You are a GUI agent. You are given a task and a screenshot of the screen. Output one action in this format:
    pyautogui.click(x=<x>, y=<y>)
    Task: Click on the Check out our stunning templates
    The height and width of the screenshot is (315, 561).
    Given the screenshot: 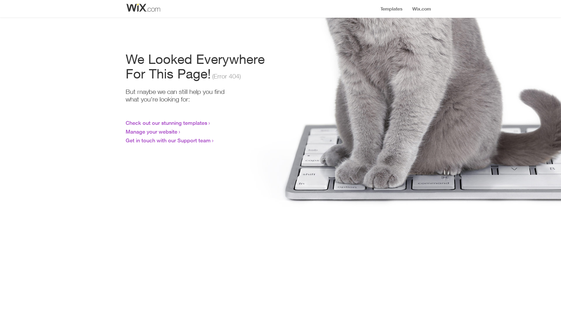 What is the action you would take?
    pyautogui.click(x=167, y=123)
    